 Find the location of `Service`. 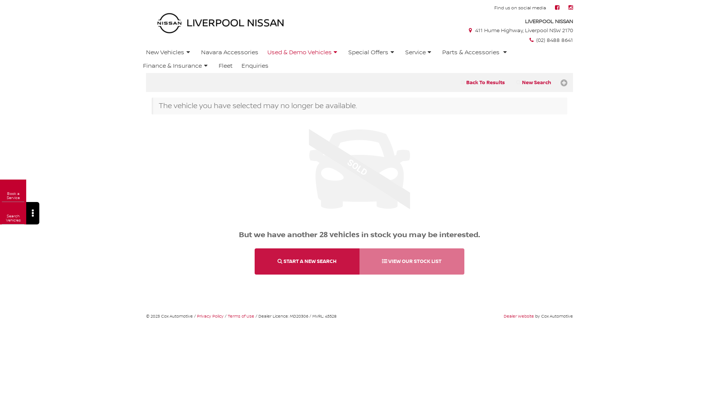

Service is located at coordinates (419, 53).